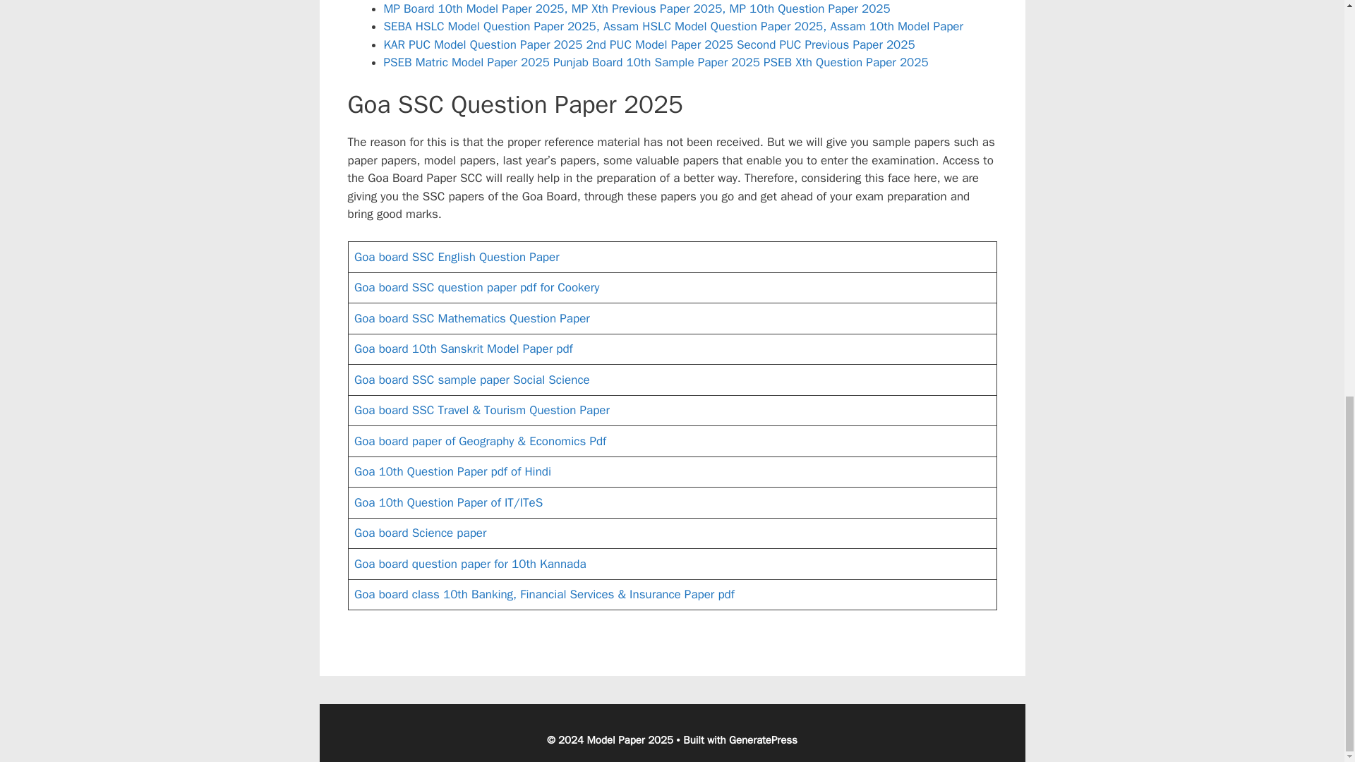 Image resolution: width=1355 pixels, height=762 pixels. Describe the element at coordinates (763, 740) in the screenshot. I see `GeneratePress` at that location.